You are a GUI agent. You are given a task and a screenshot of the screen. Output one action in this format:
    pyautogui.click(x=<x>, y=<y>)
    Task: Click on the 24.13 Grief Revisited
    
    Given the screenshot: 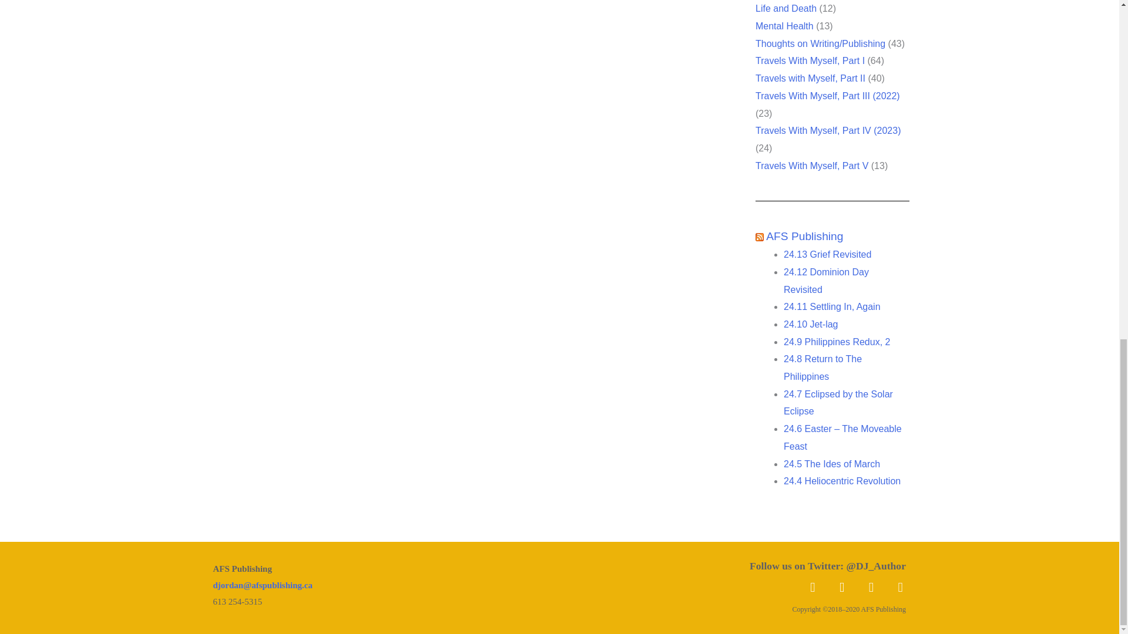 What is the action you would take?
    pyautogui.click(x=827, y=254)
    